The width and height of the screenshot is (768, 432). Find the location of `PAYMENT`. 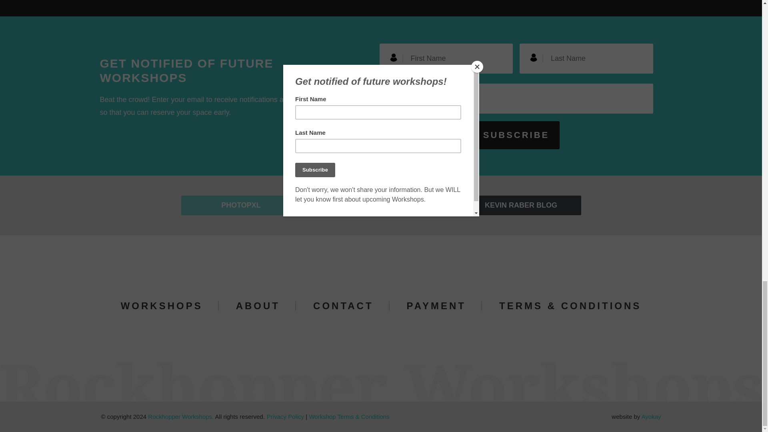

PAYMENT is located at coordinates (436, 306).